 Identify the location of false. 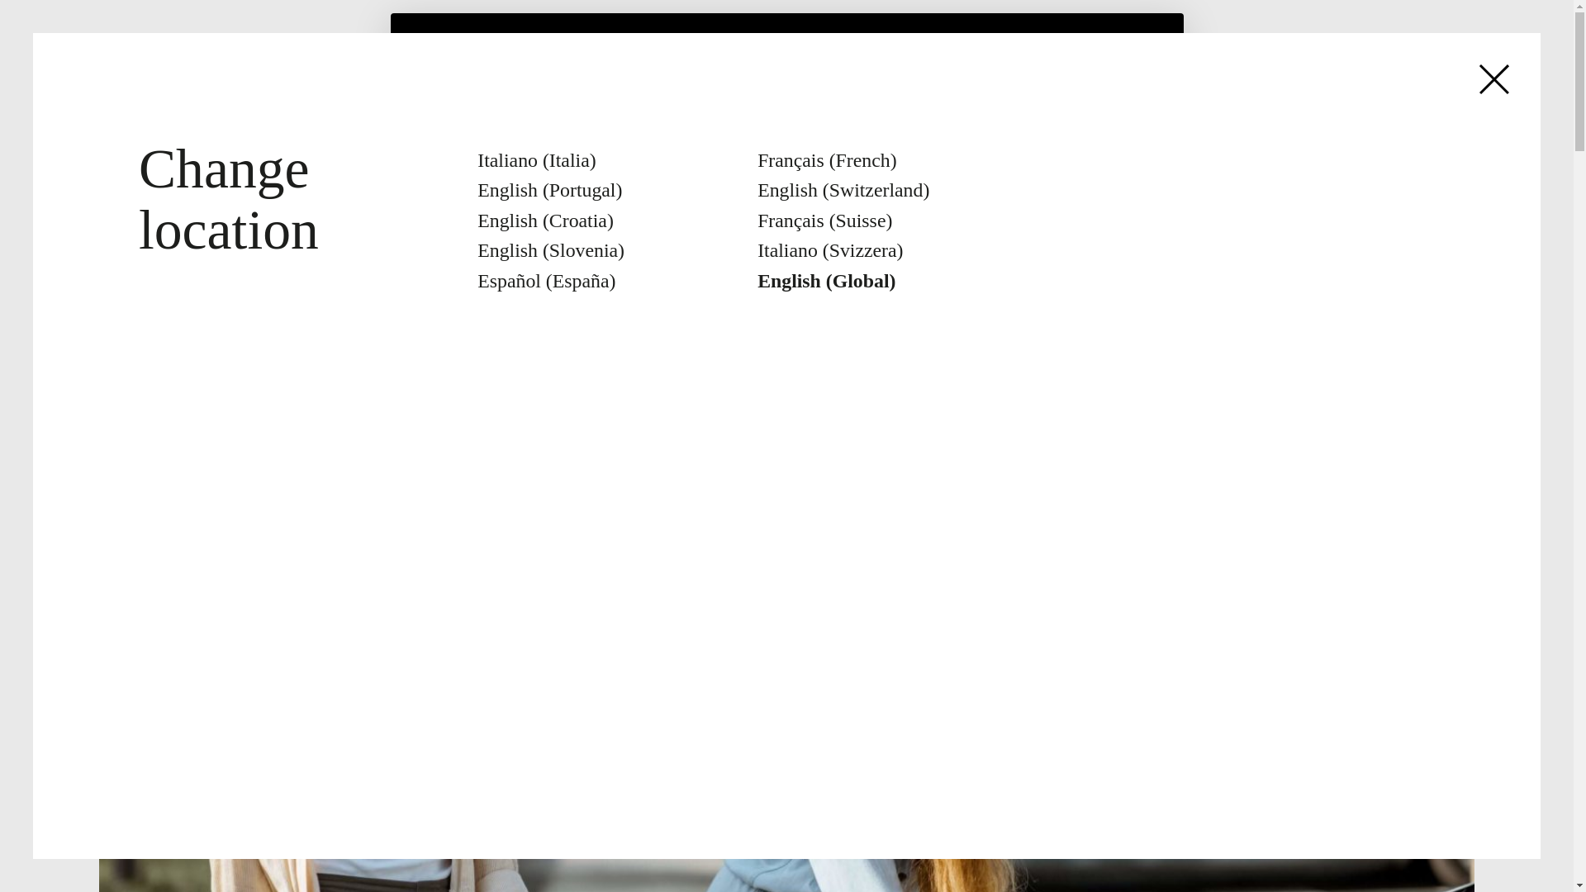
(677, 177).